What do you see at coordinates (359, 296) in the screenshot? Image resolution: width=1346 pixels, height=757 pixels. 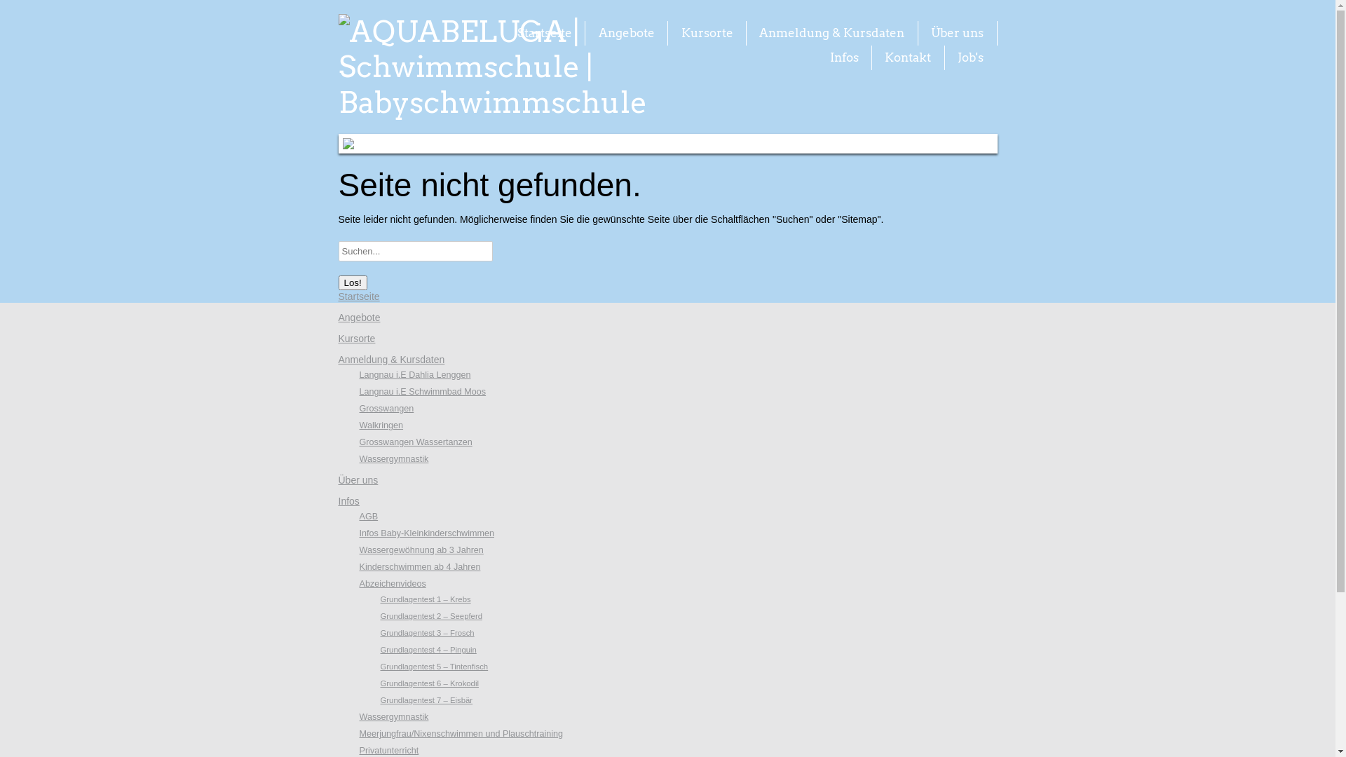 I see `Startseite` at bounding box center [359, 296].